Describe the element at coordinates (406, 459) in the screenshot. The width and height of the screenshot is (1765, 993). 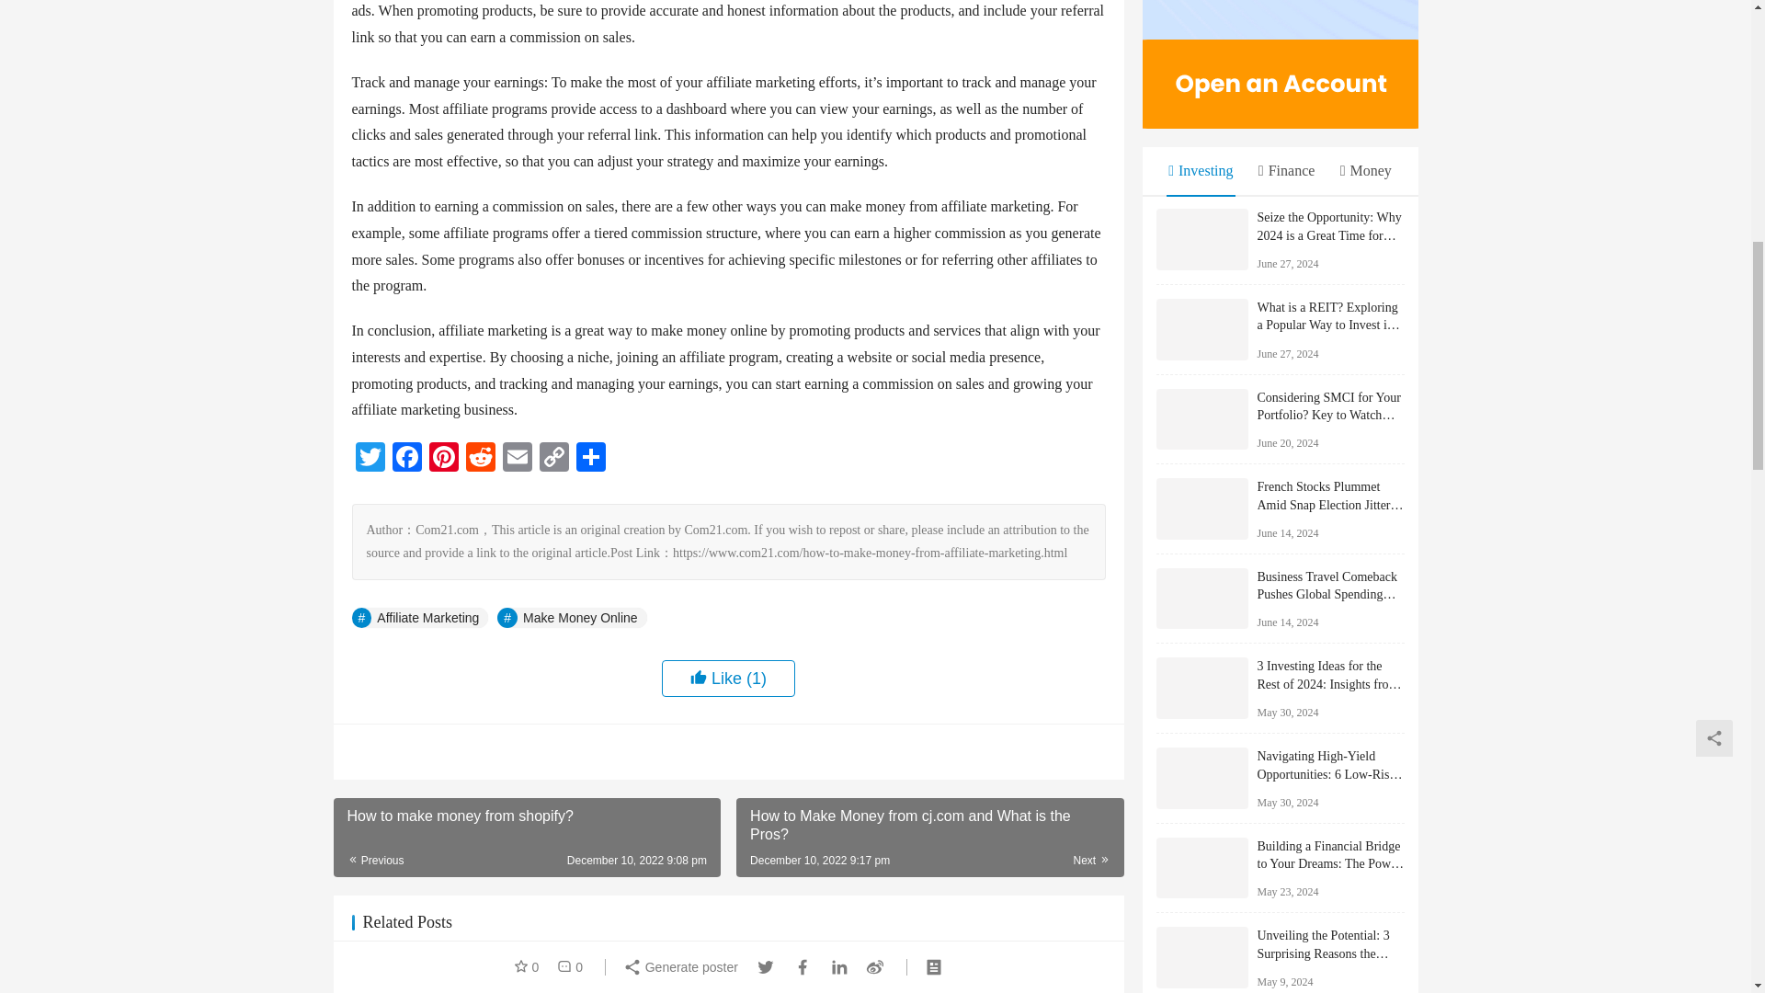
I see `Facebook` at that location.